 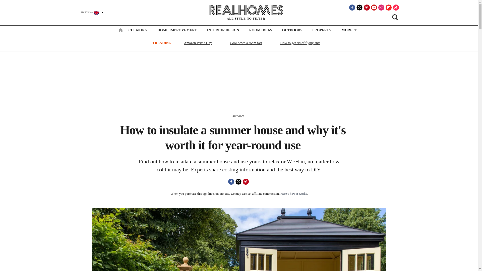 What do you see at coordinates (292, 30) in the screenshot?
I see `OUTDOORS` at bounding box center [292, 30].